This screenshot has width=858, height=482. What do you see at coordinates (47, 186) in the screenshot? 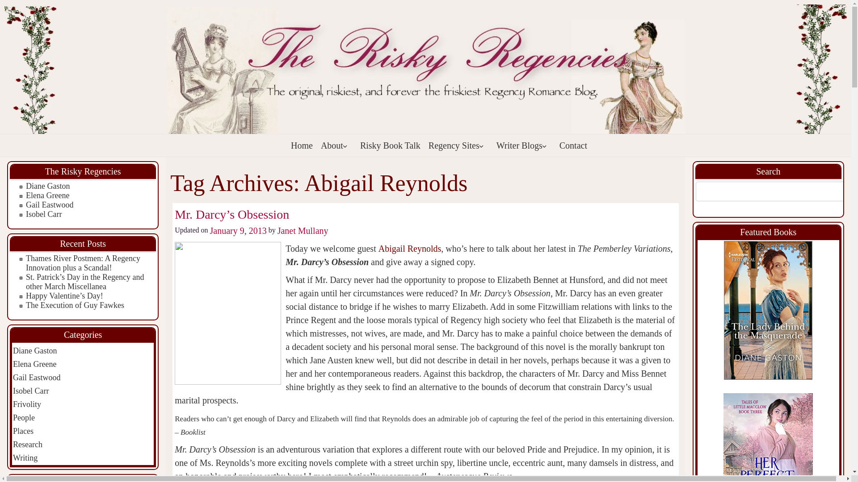
I see `Diane Gaston` at bounding box center [47, 186].